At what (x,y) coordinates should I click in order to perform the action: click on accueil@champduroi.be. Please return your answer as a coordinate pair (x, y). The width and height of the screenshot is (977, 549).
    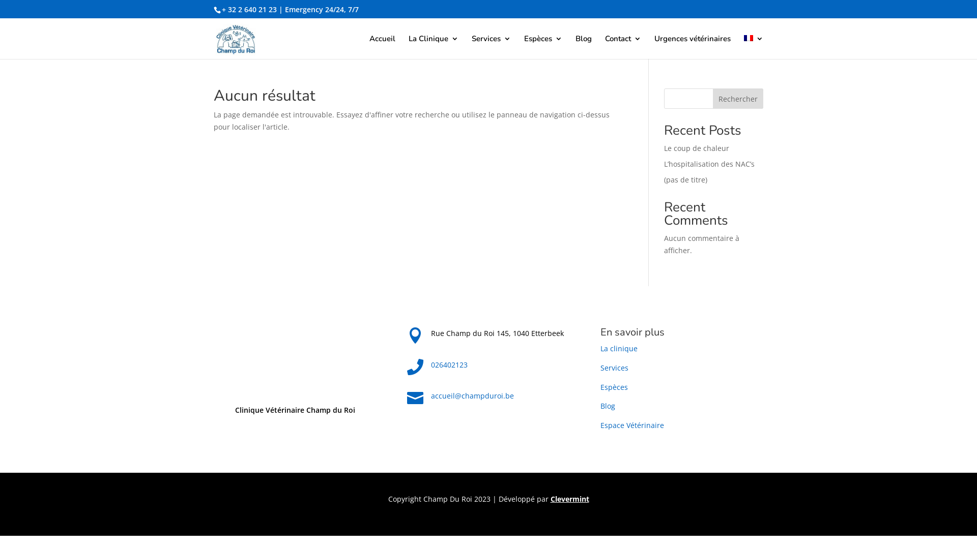
    Looking at the image, I should click on (472, 395).